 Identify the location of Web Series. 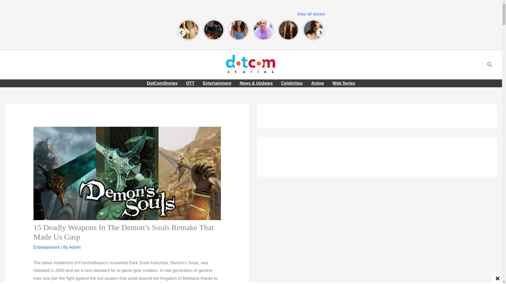
(344, 83).